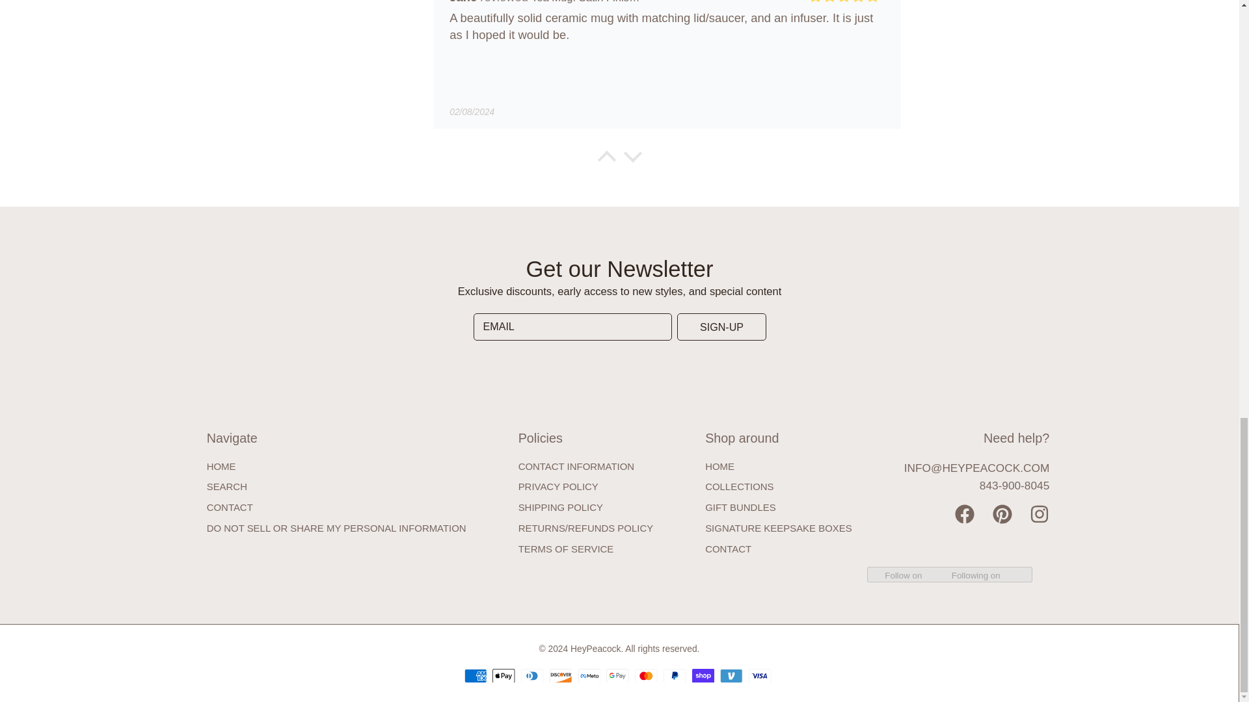  What do you see at coordinates (731, 676) in the screenshot?
I see `Venmo` at bounding box center [731, 676].